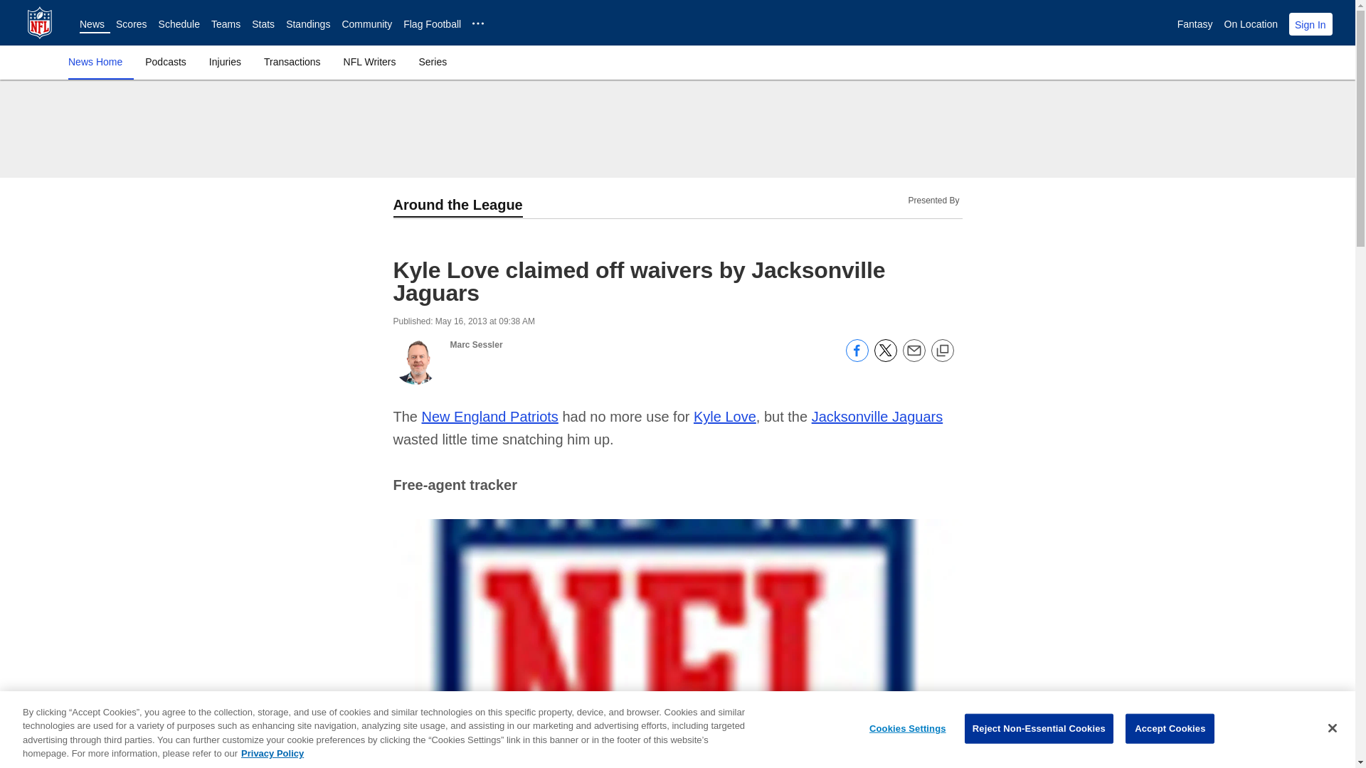  Describe the element at coordinates (226, 24) in the screenshot. I see `Teams` at that location.